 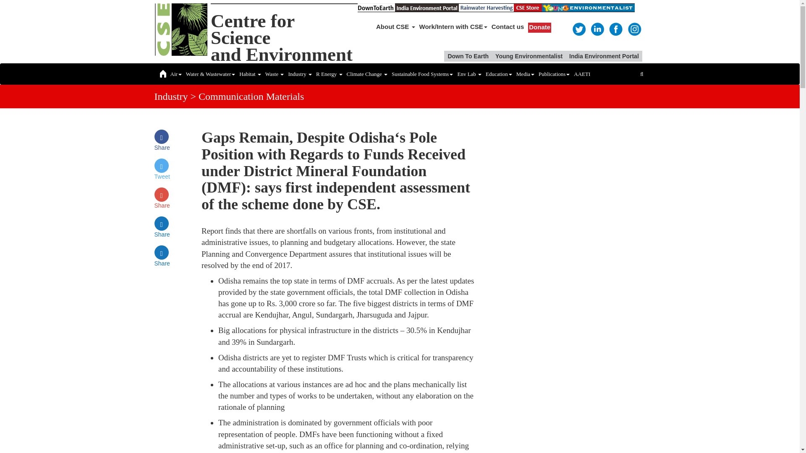 What do you see at coordinates (634, 29) in the screenshot?
I see `Instagram` at bounding box center [634, 29].